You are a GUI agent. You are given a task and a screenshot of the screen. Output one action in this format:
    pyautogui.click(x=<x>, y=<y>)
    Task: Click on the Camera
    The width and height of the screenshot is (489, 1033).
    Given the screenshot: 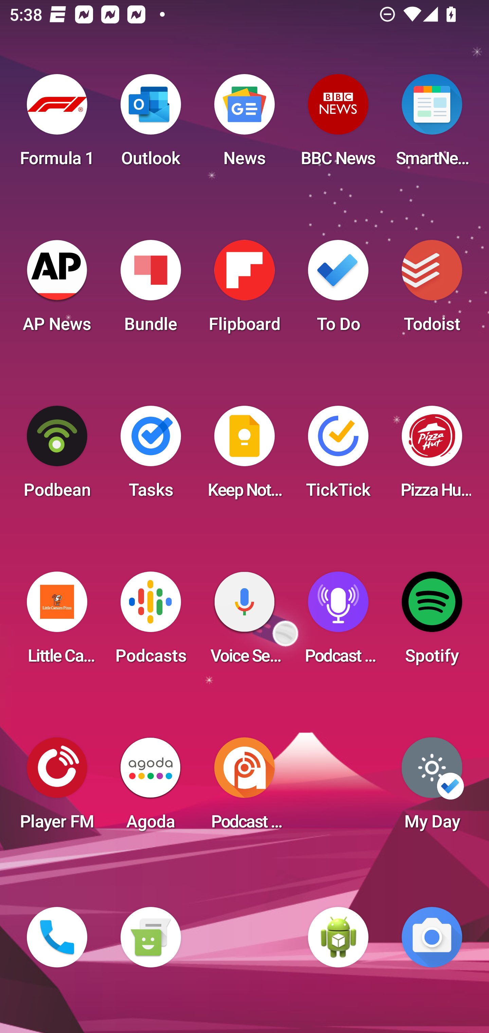 What is the action you would take?
    pyautogui.click(x=432, y=937)
    